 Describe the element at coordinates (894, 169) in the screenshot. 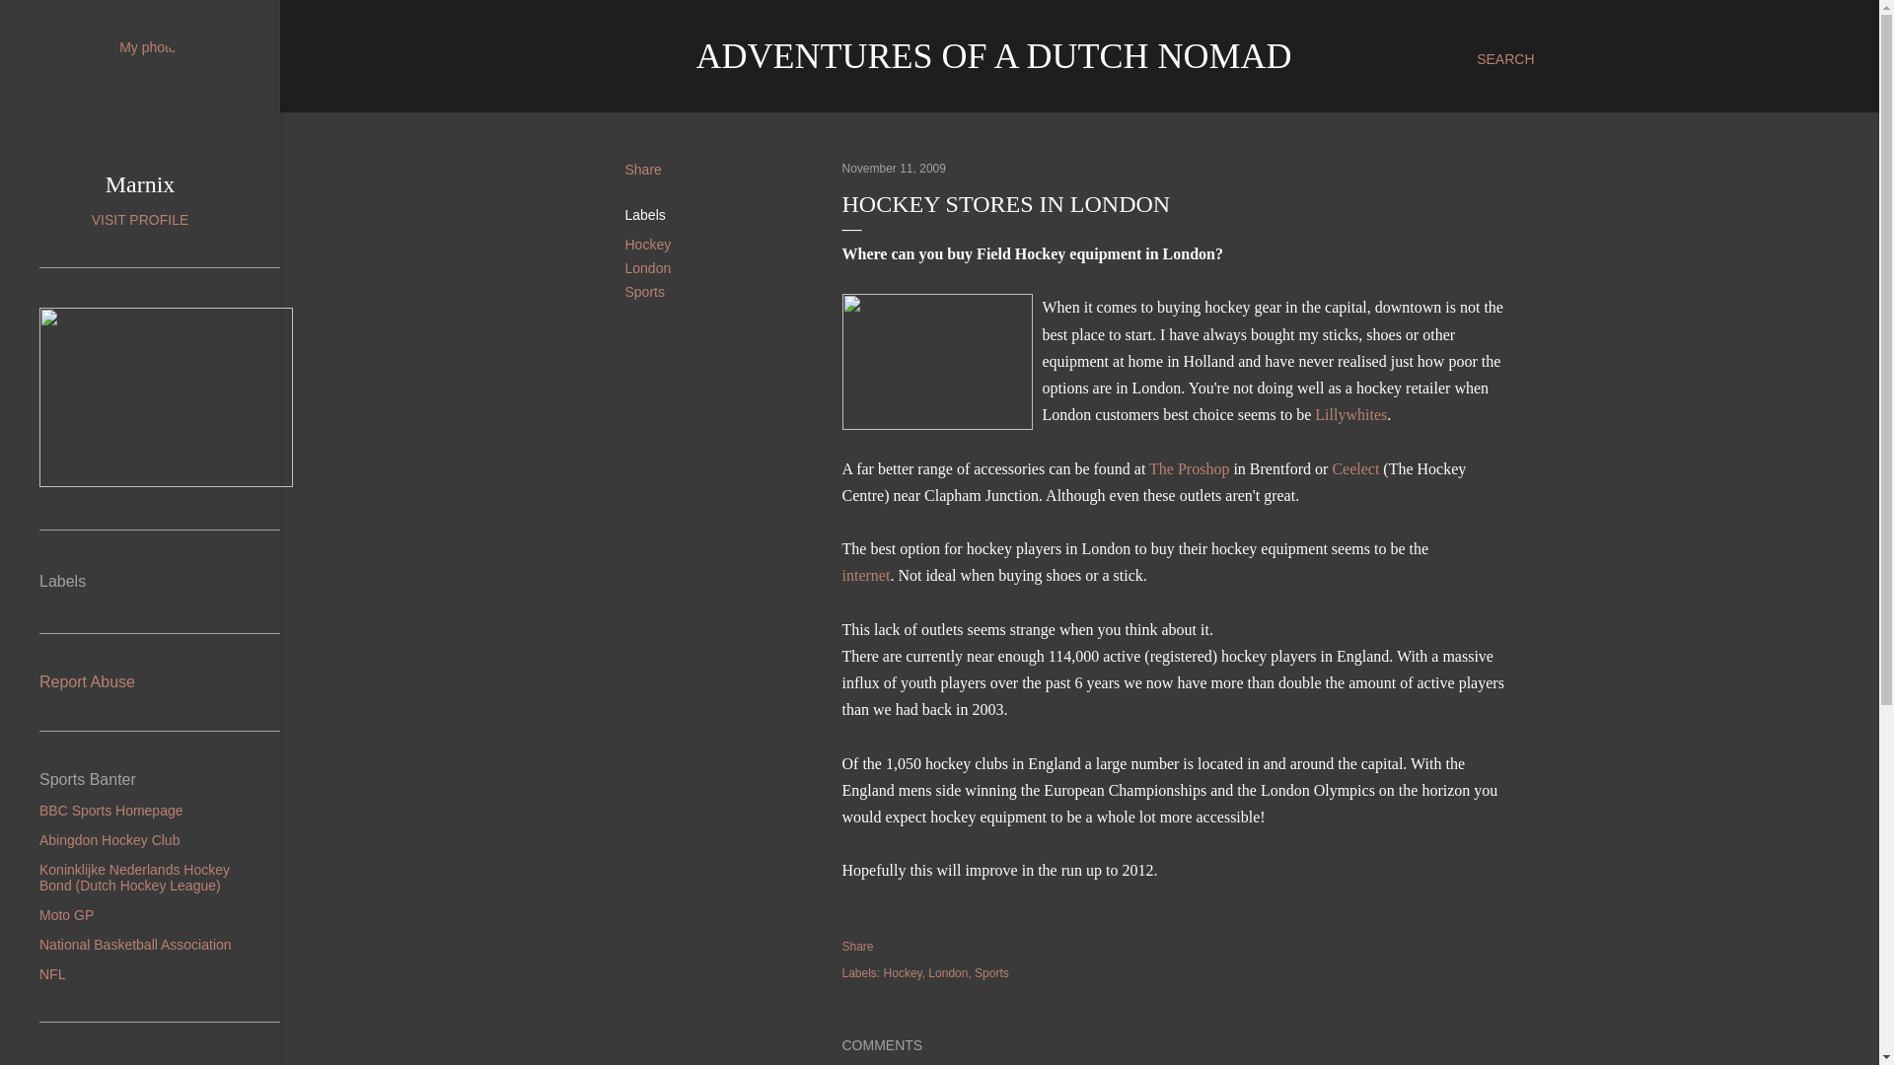

I see `November 11, 2009` at that location.